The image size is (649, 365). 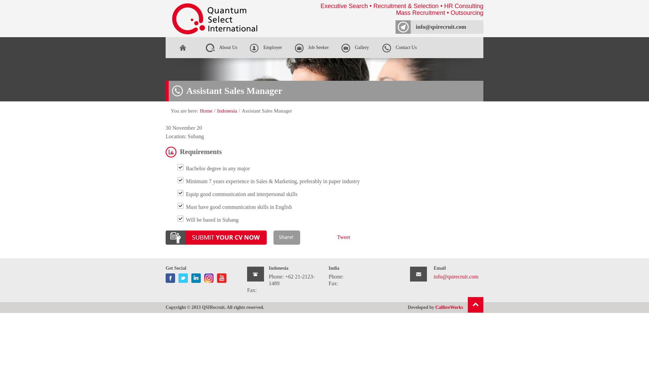 What do you see at coordinates (226, 110) in the screenshot?
I see `Indonesia` at bounding box center [226, 110].